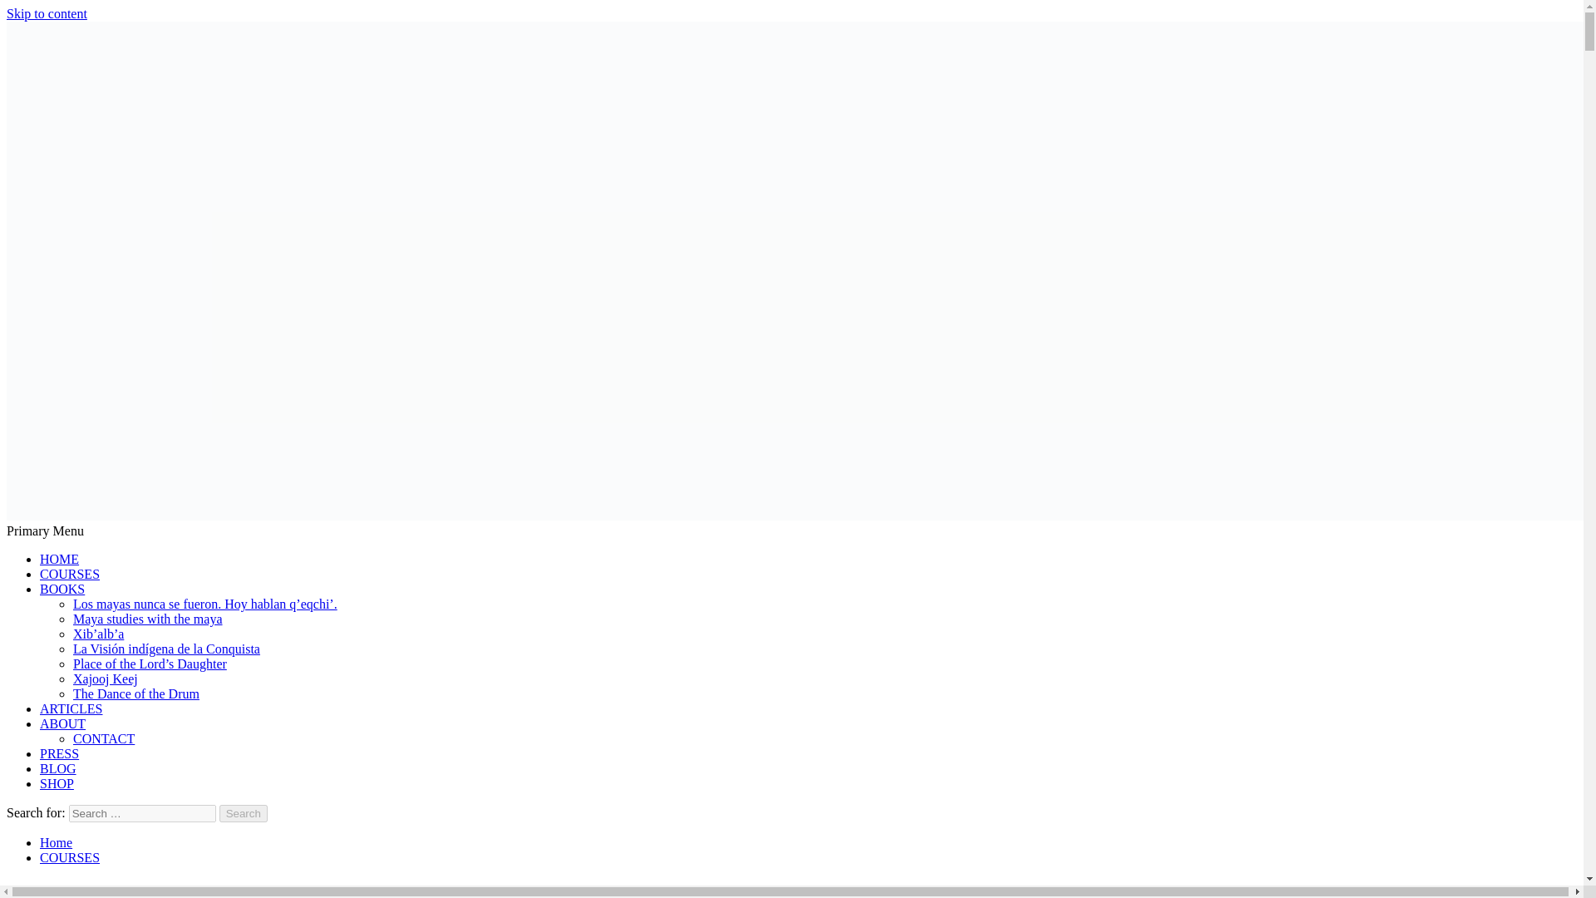 The height and width of the screenshot is (898, 1596). Describe the element at coordinates (244, 813) in the screenshot. I see `Search` at that location.